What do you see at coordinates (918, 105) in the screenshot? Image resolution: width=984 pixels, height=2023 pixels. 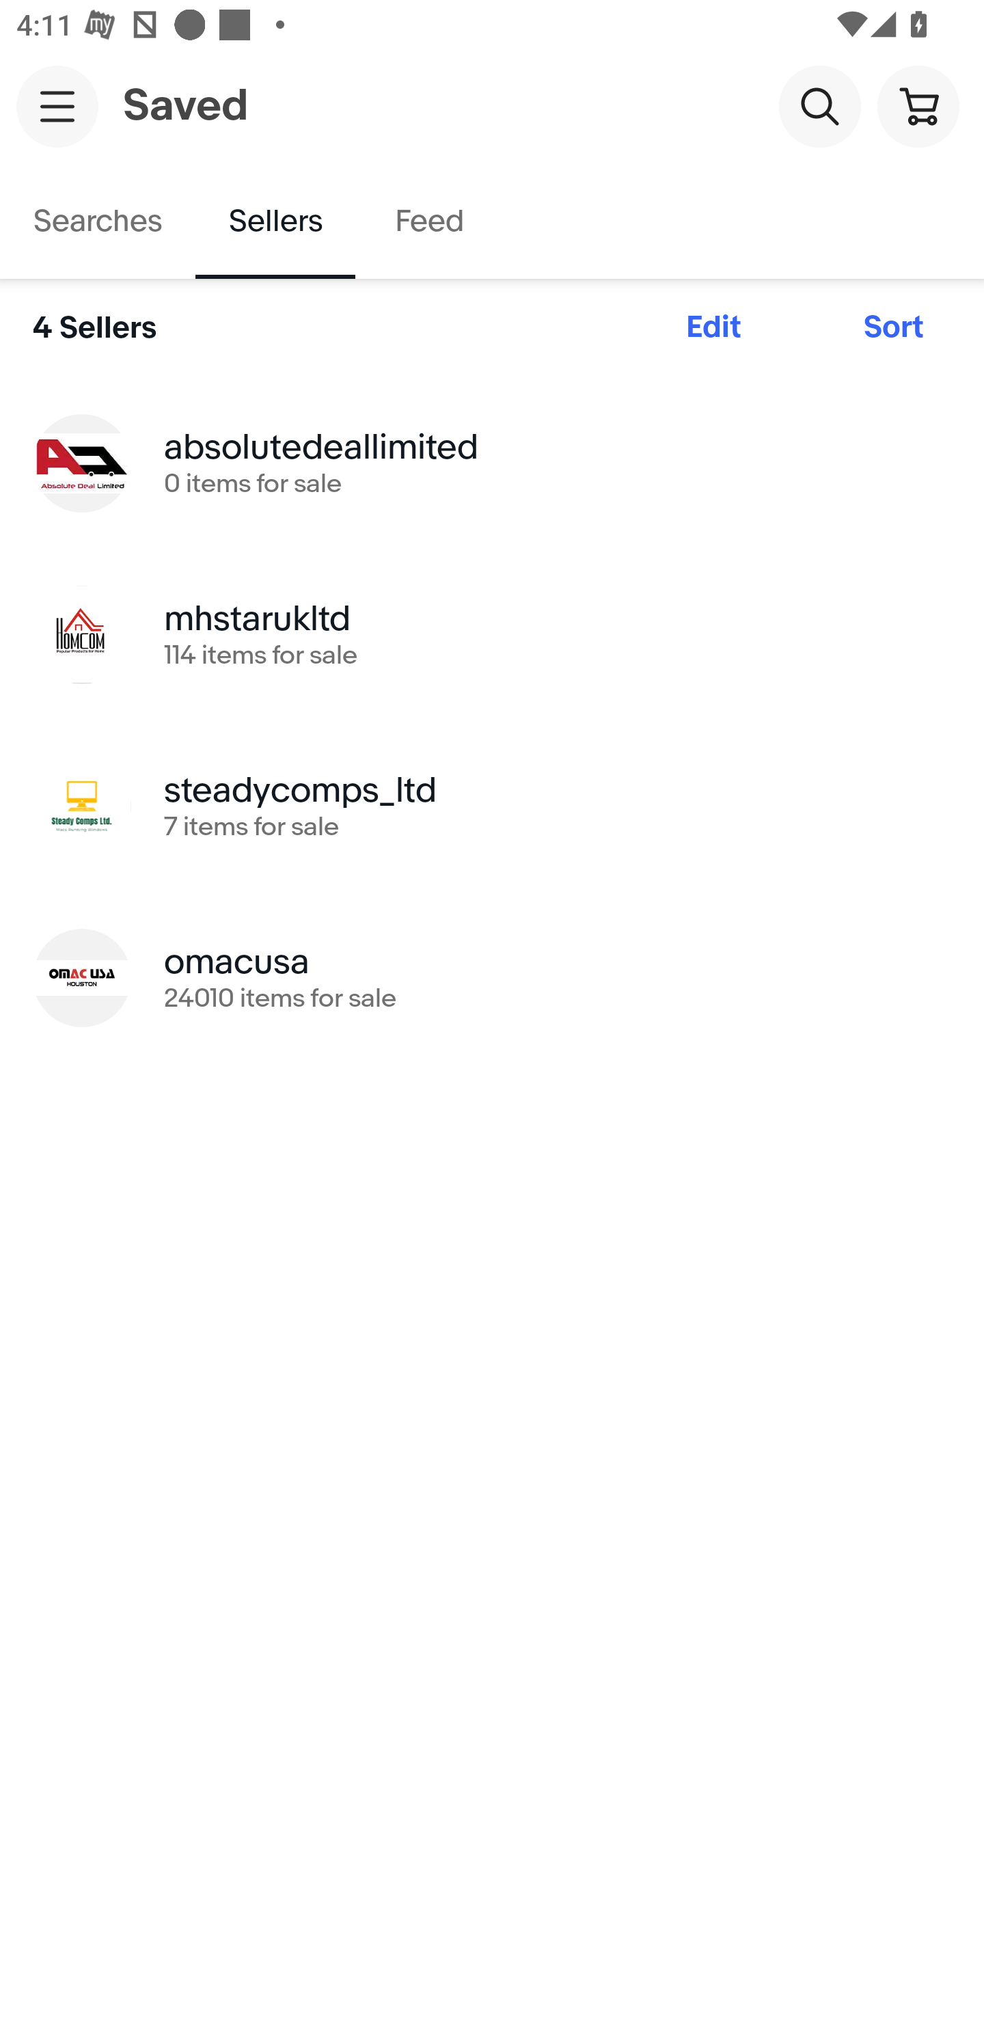 I see `Cart button shopping cart` at bounding box center [918, 105].